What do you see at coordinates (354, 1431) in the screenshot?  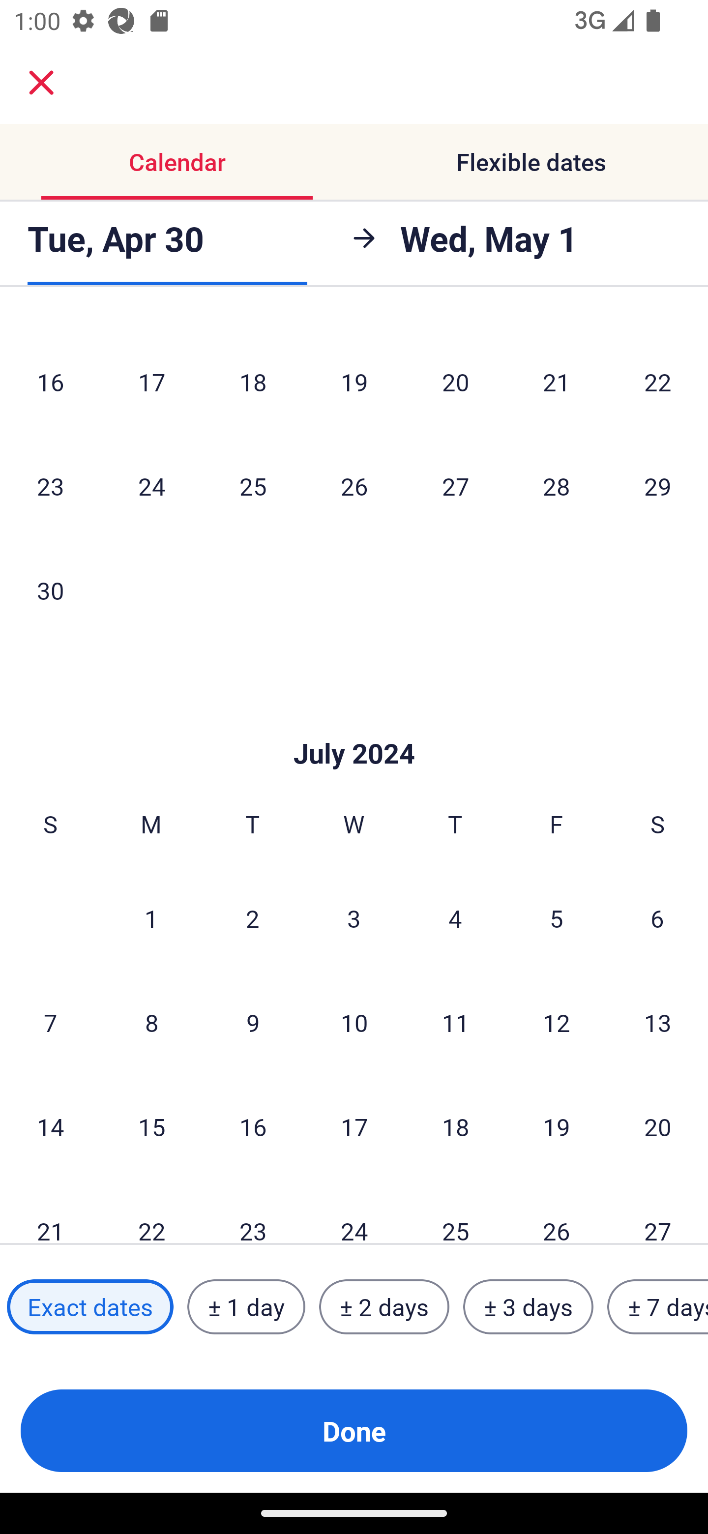 I see `Done` at bounding box center [354, 1431].